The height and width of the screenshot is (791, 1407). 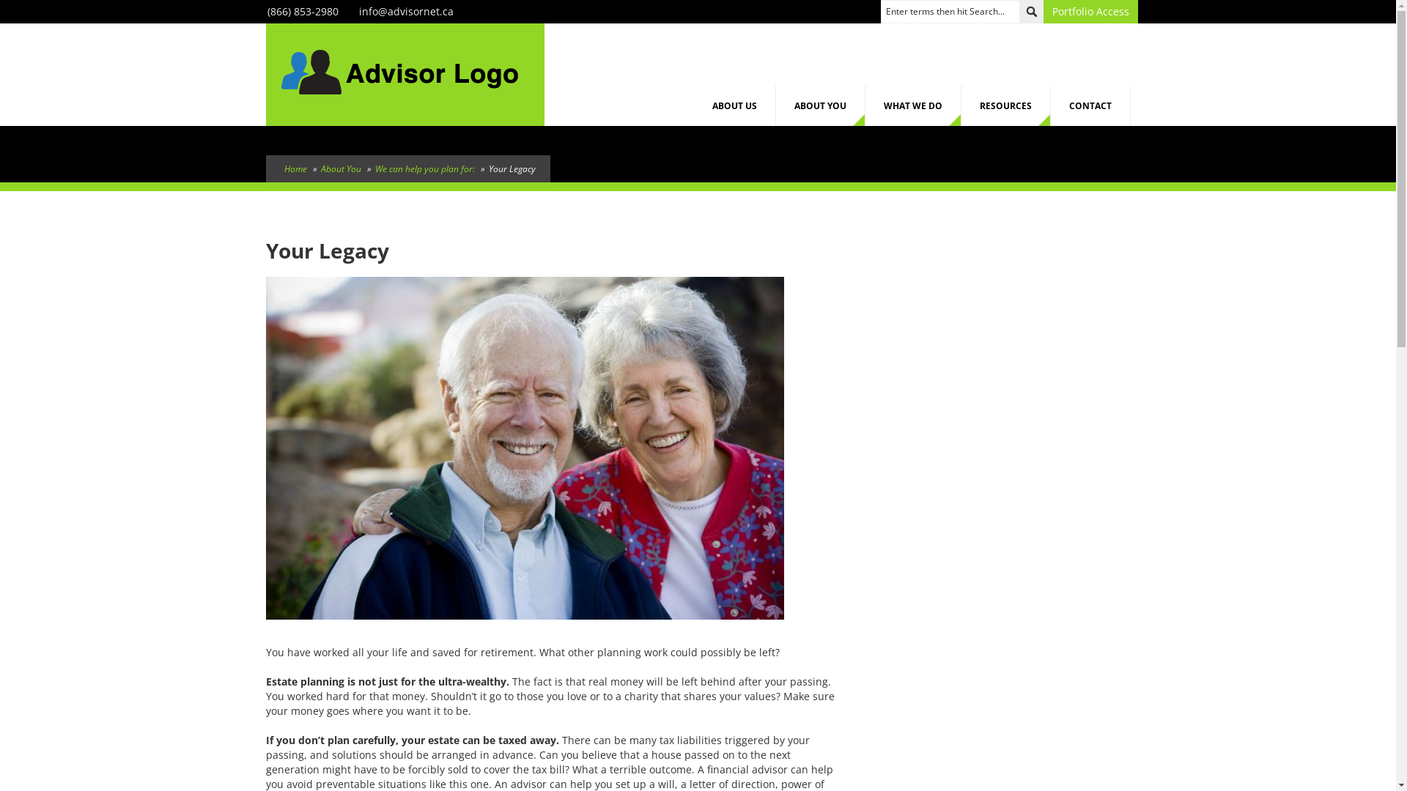 What do you see at coordinates (1090, 105) in the screenshot?
I see `CONTACT` at bounding box center [1090, 105].